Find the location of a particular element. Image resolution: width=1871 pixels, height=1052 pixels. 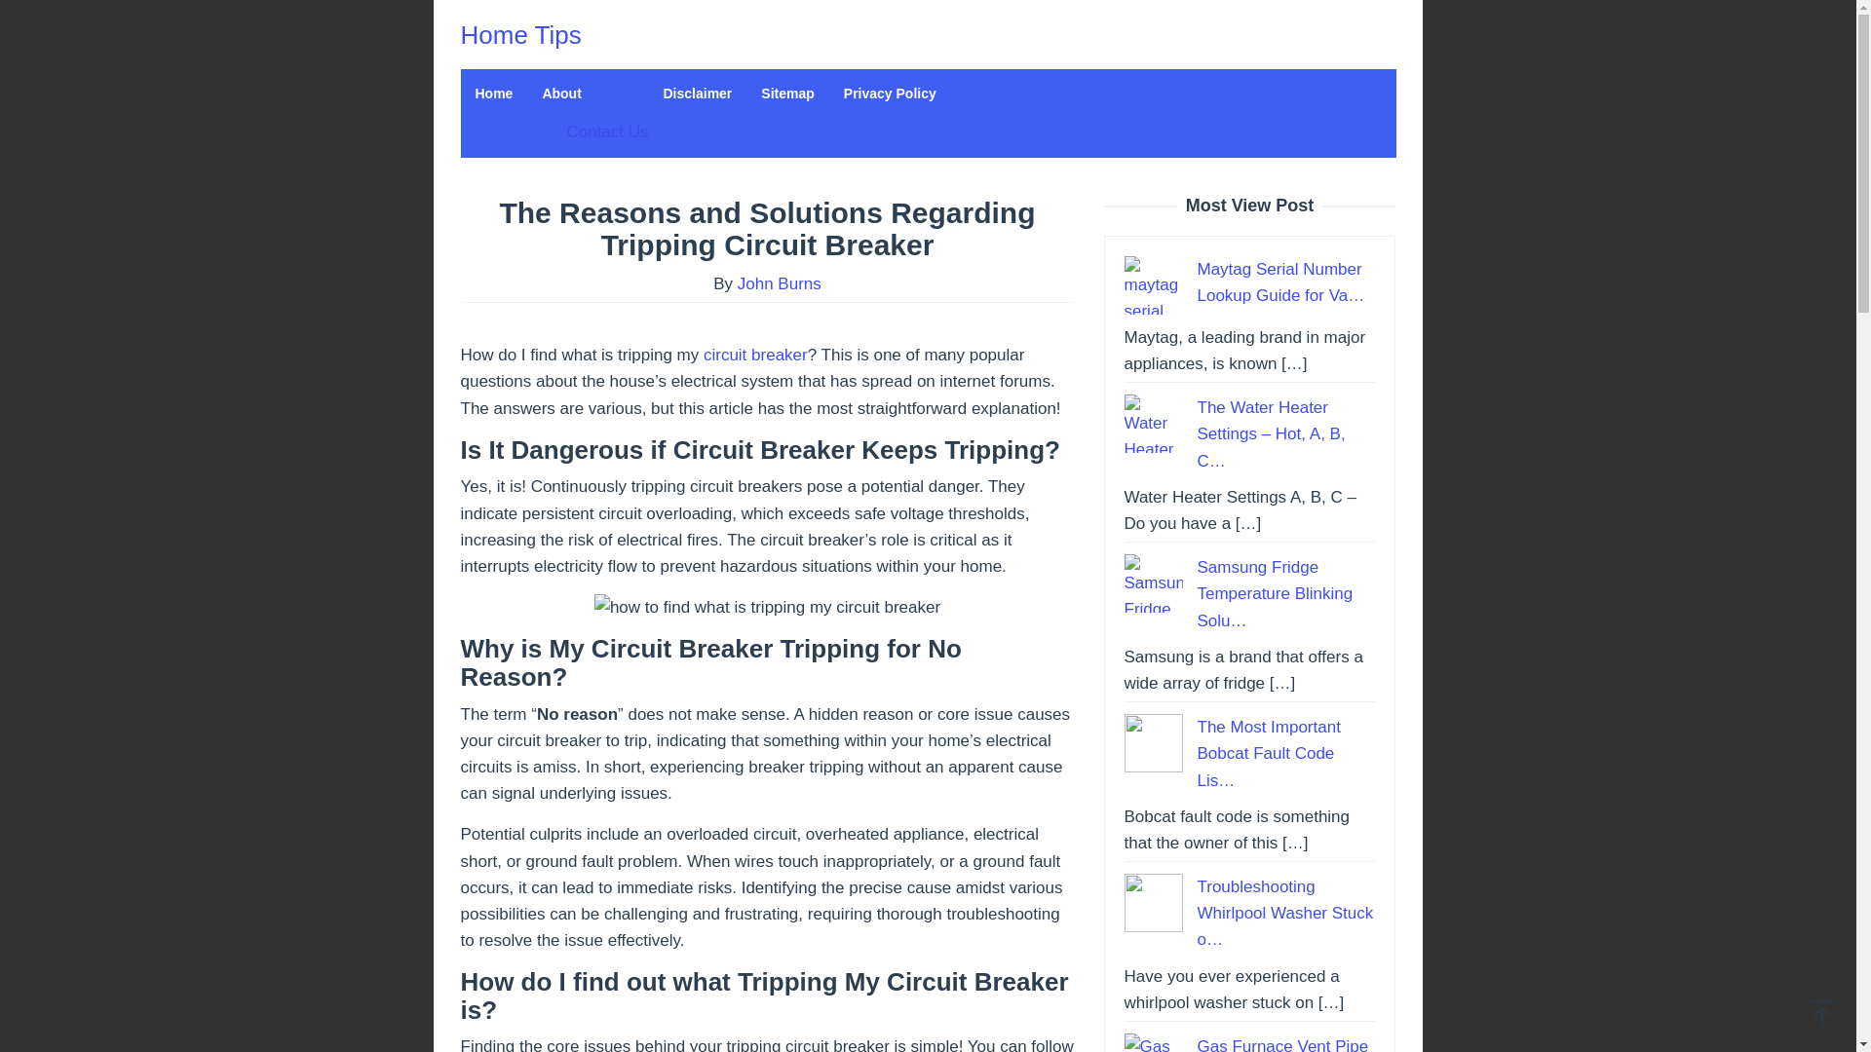

Home is located at coordinates (493, 94).